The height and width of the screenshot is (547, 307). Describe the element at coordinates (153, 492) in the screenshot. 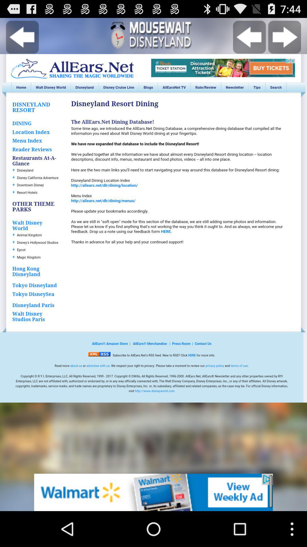

I see `select advertisement` at that location.